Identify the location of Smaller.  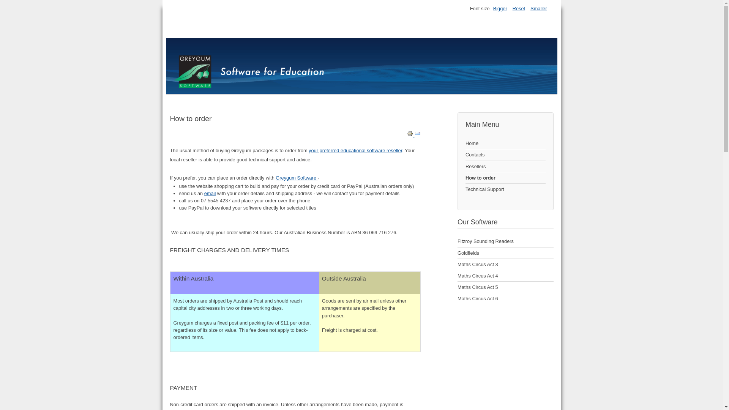
(538, 8).